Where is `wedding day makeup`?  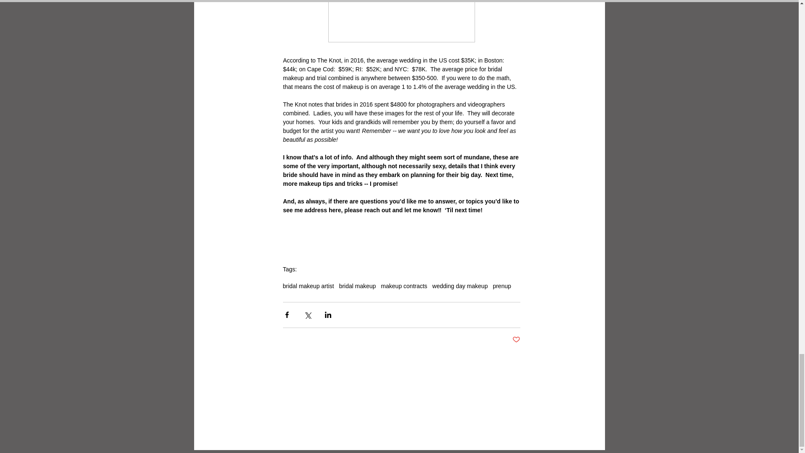 wedding day makeup is located at coordinates (460, 286).